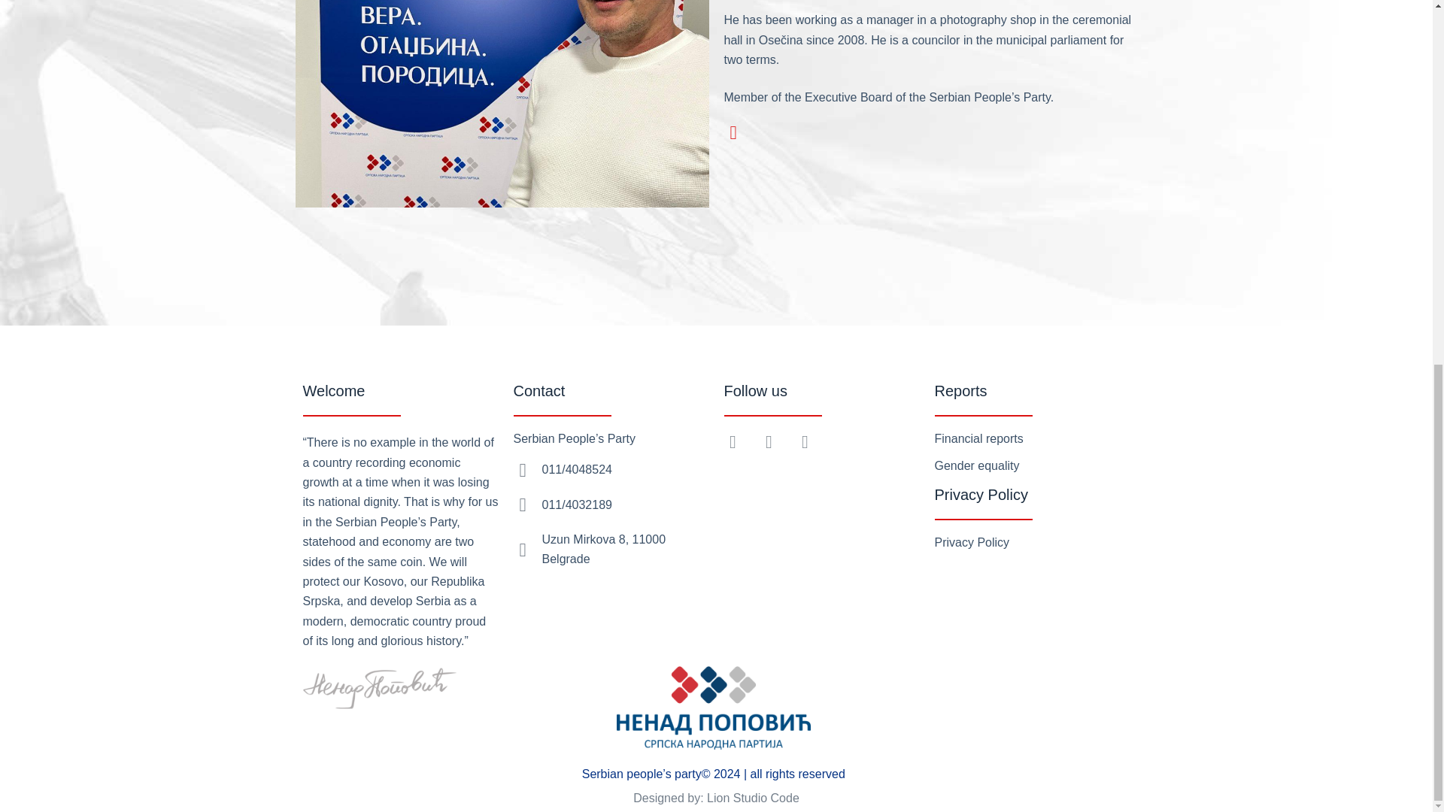  I want to click on Gender equality, so click(976, 465).